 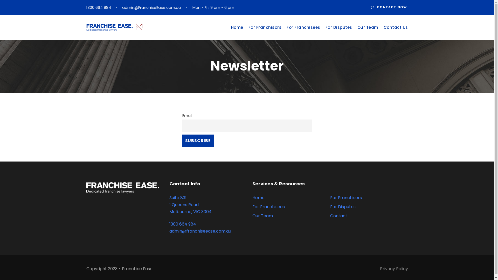 What do you see at coordinates (151, 7) in the screenshot?
I see `admin@FranchiseEase.com.au` at bounding box center [151, 7].